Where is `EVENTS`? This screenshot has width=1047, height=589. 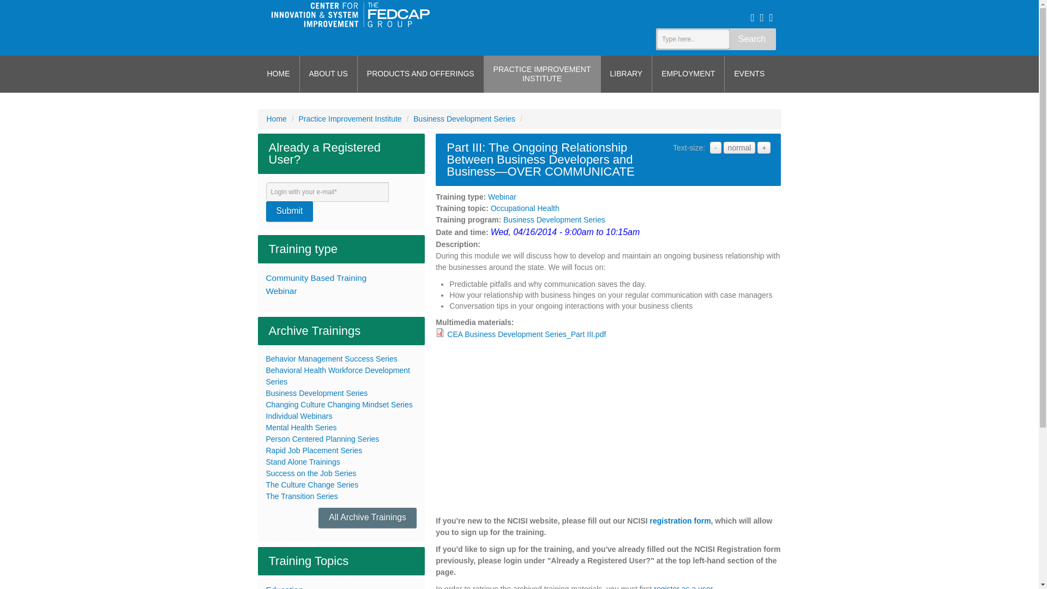
EVENTS is located at coordinates (749, 73).